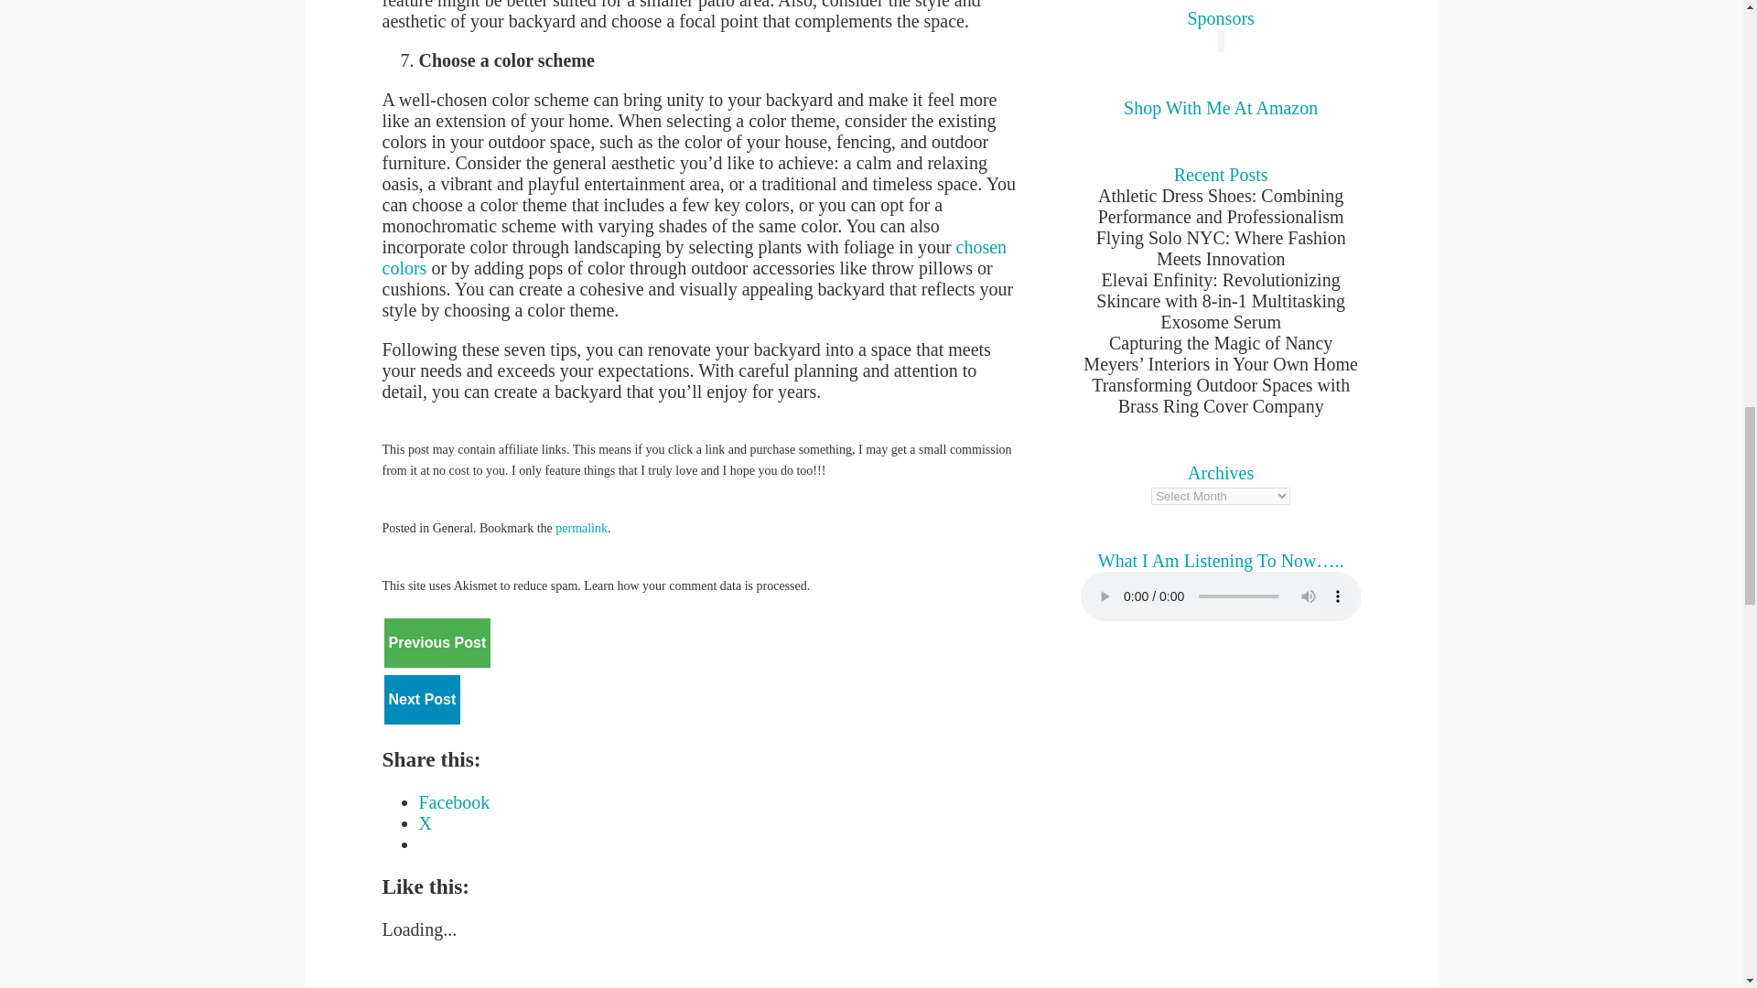  I want to click on Previous Post, so click(437, 643).